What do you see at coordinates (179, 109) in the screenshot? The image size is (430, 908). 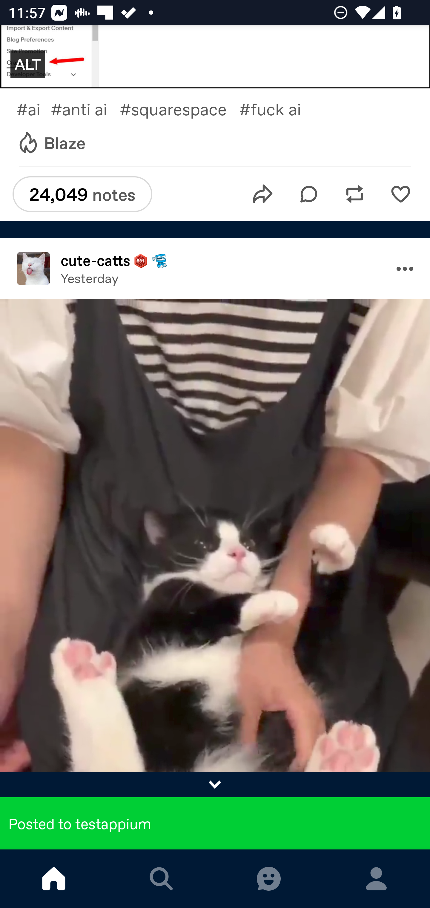 I see `#squarespace` at bounding box center [179, 109].